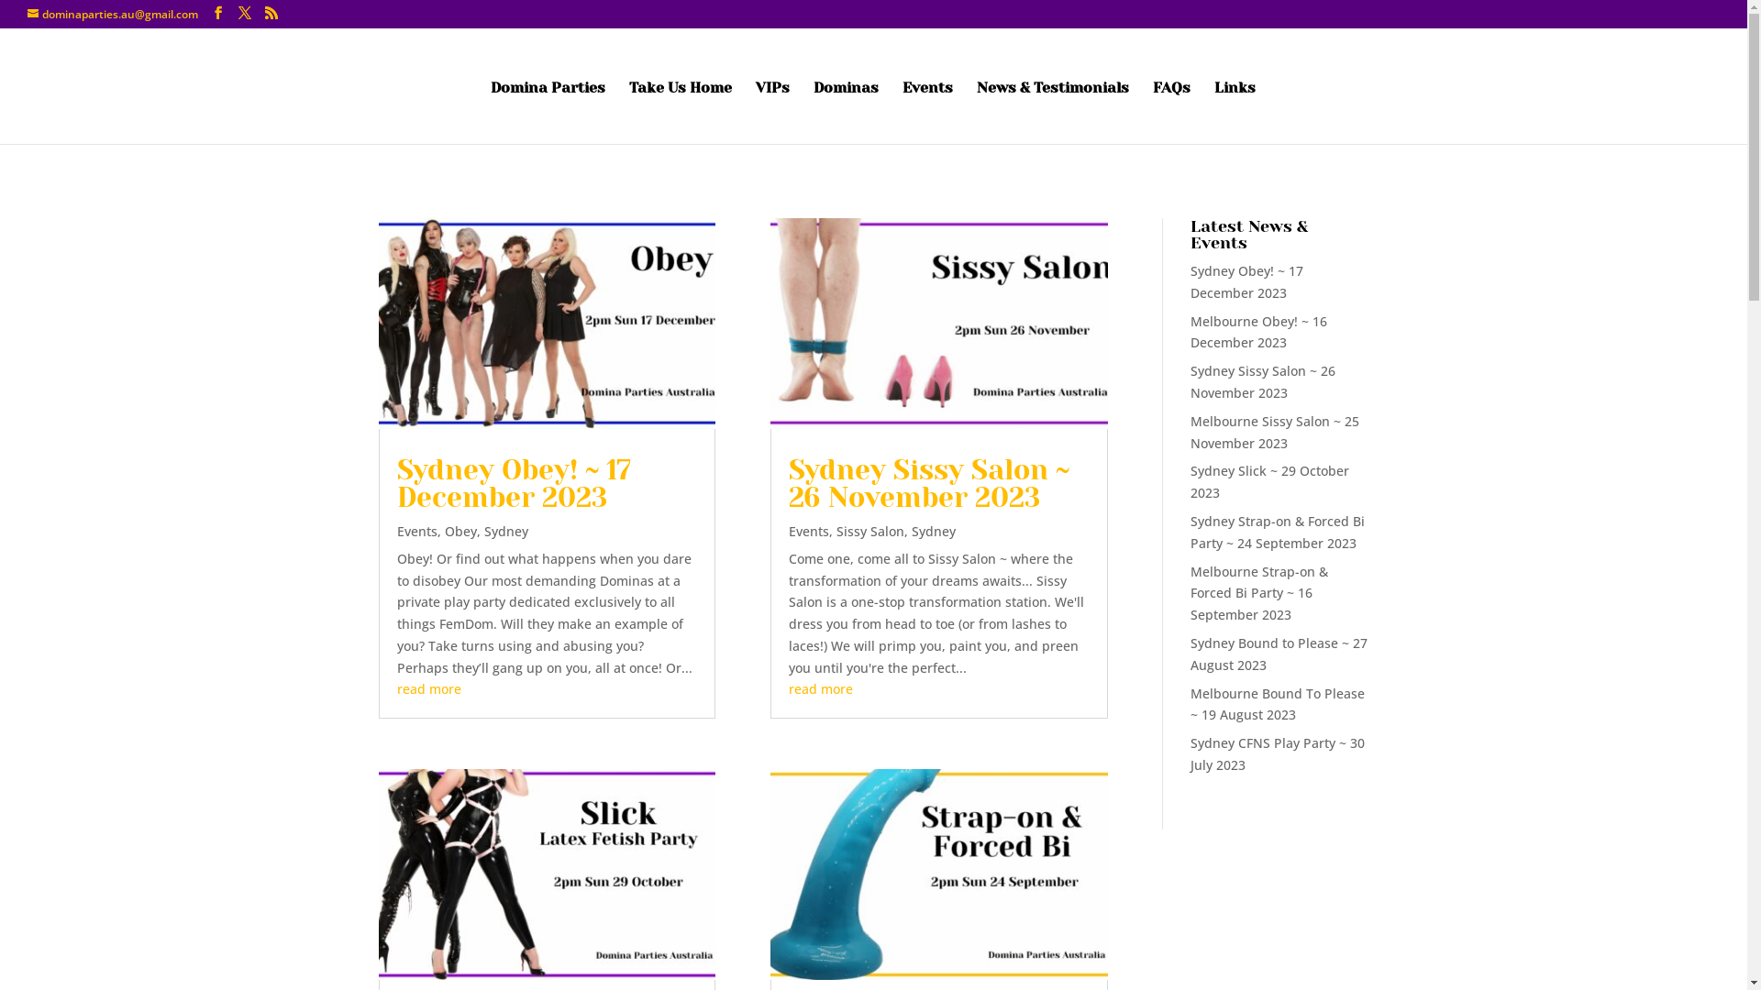 The width and height of the screenshot is (1761, 990). What do you see at coordinates (927, 113) in the screenshot?
I see `Events` at bounding box center [927, 113].